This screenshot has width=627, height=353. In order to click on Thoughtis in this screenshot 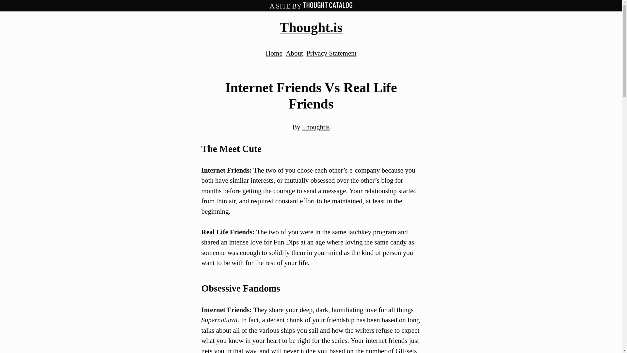, I will do `click(316, 127)`.